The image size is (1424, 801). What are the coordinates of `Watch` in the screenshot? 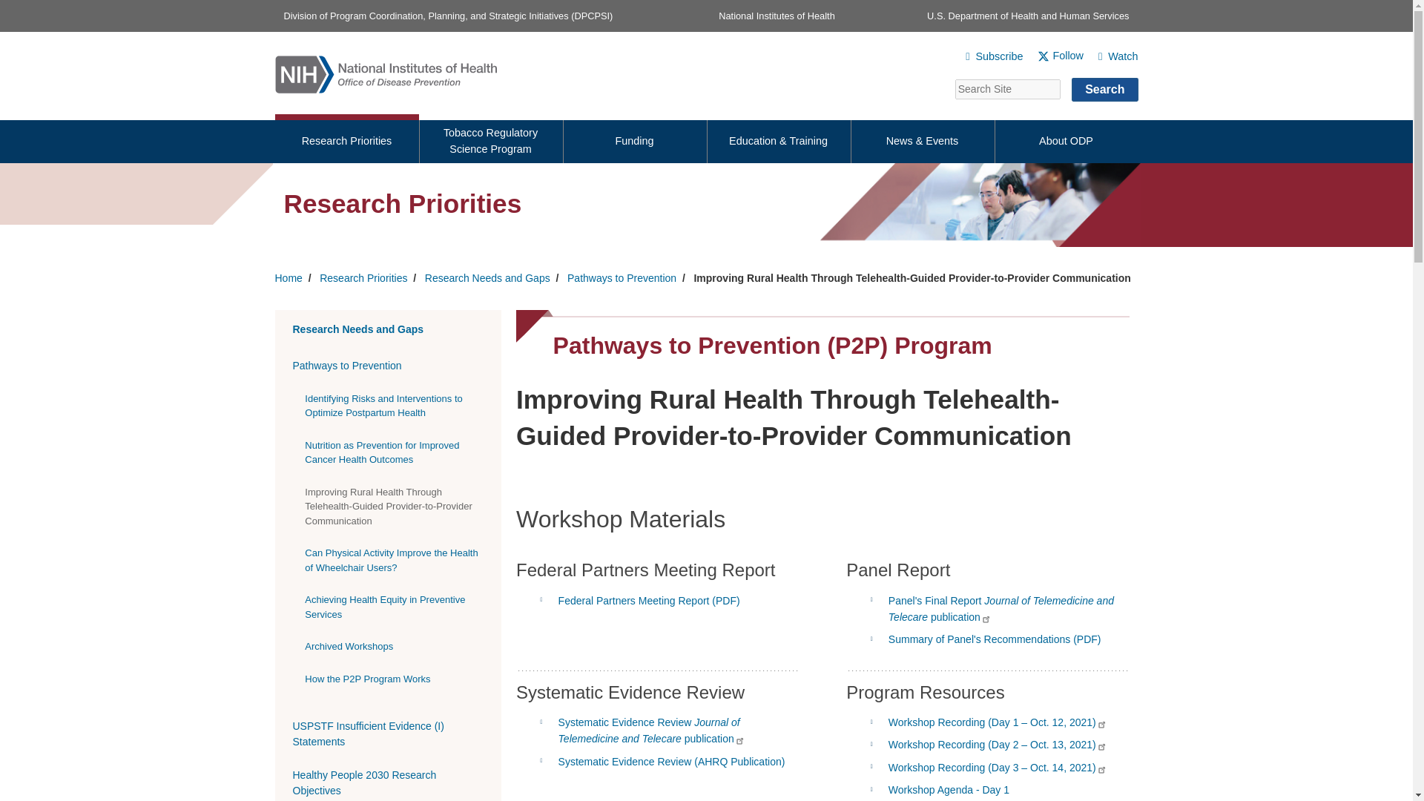 It's located at (1111, 56).